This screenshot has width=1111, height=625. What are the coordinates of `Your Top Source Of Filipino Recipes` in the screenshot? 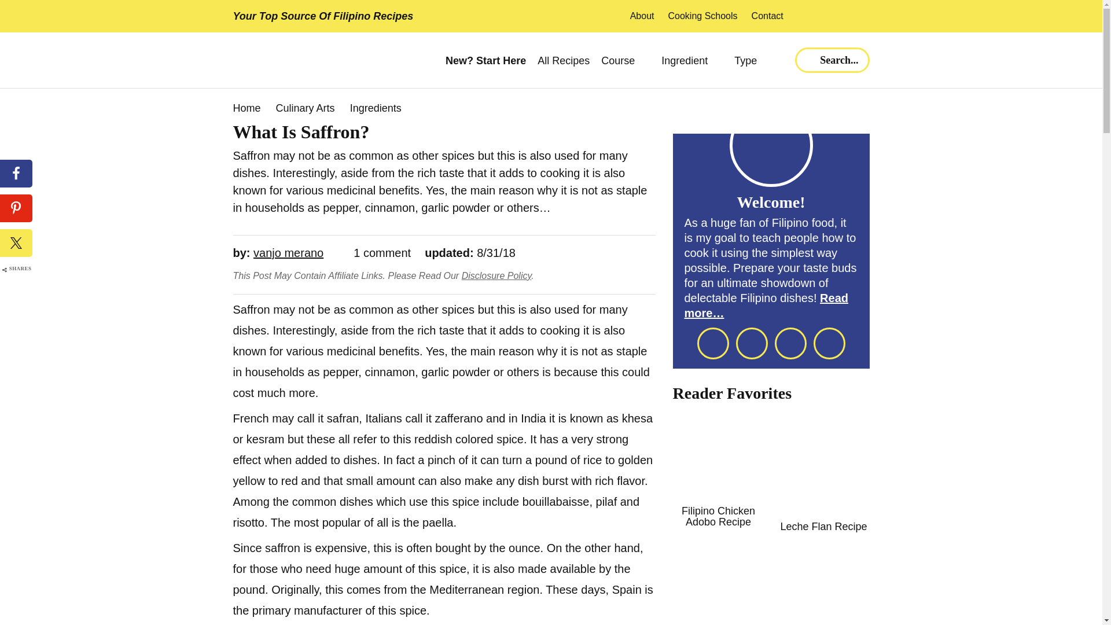 It's located at (323, 16).